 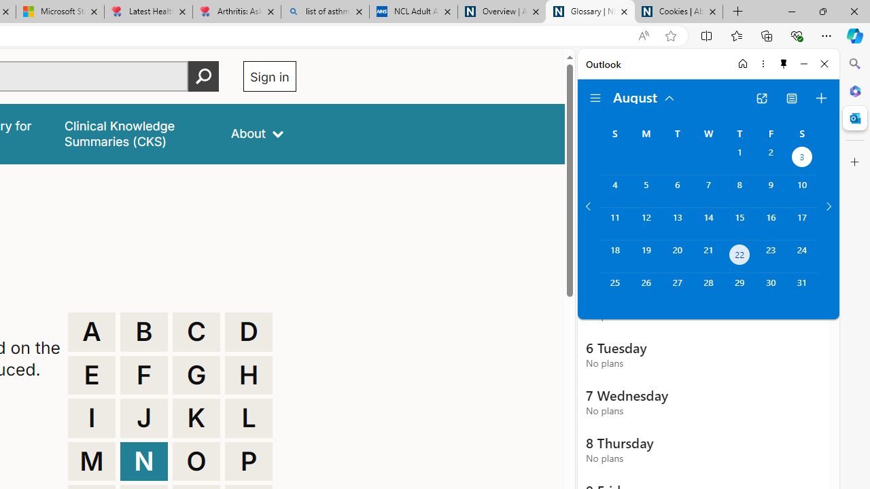 What do you see at coordinates (670, 36) in the screenshot?
I see `Add this page to favorites (Ctrl+D)` at bounding box center [670, 36].